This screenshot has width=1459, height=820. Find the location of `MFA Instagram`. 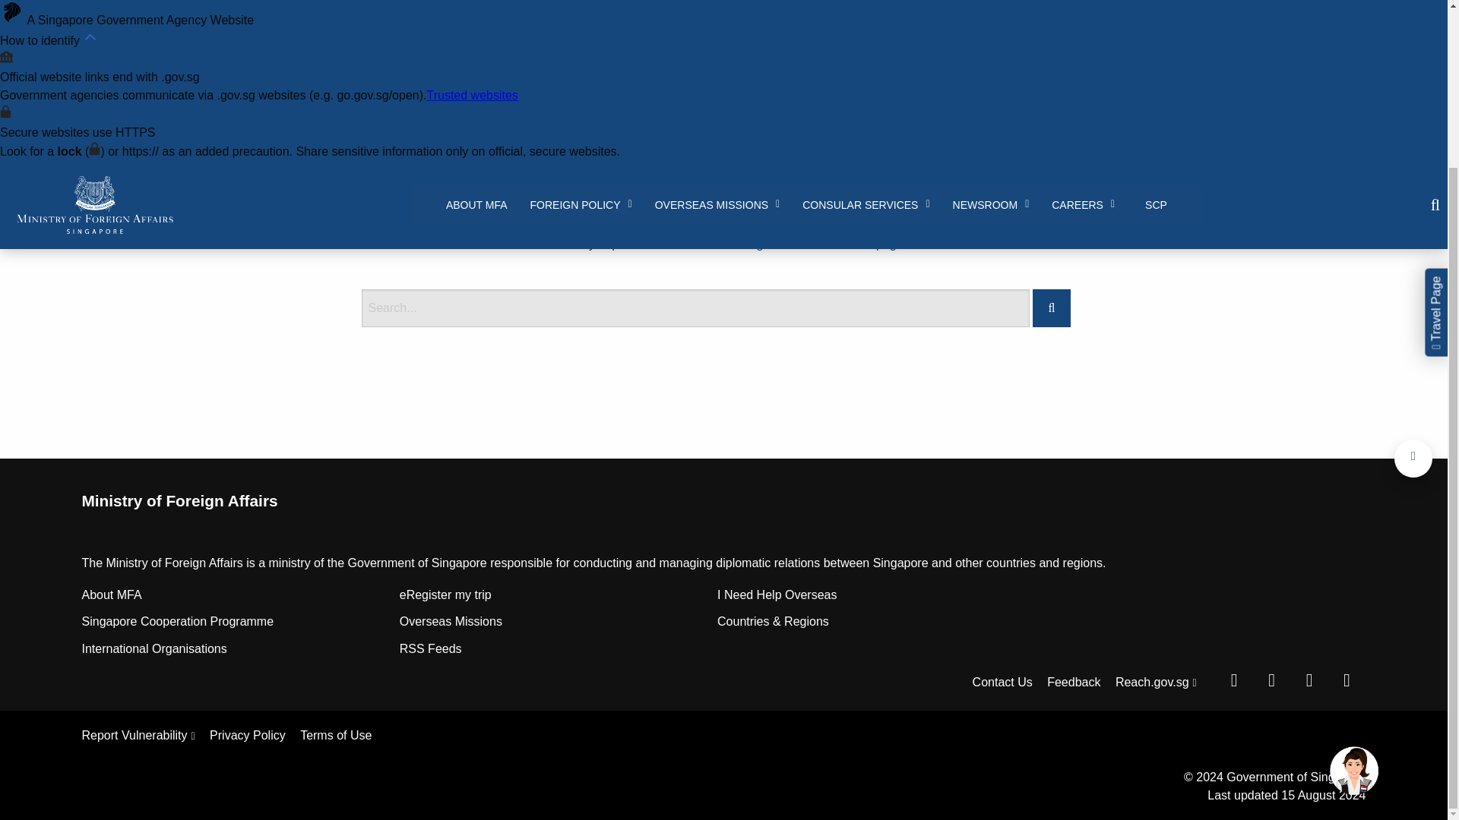

MFA Instagram is located at coordinates (1309, 680).